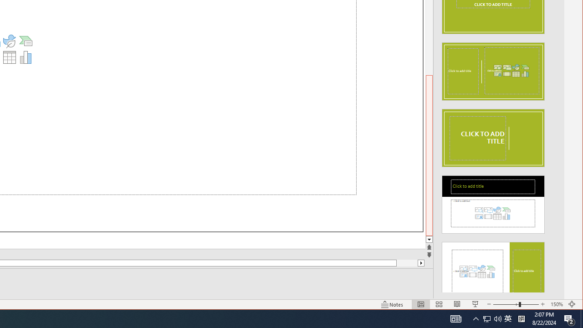 The image size is (583, 328). I want to click on Insert Chart, so click(26, 57).